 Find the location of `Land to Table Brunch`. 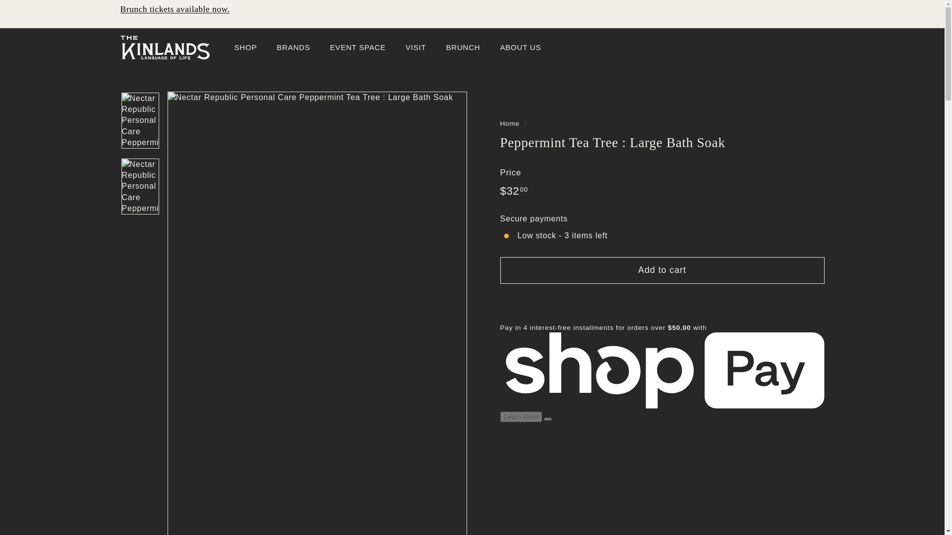

Land to Table Brunch is located at coordinates (175, 9).